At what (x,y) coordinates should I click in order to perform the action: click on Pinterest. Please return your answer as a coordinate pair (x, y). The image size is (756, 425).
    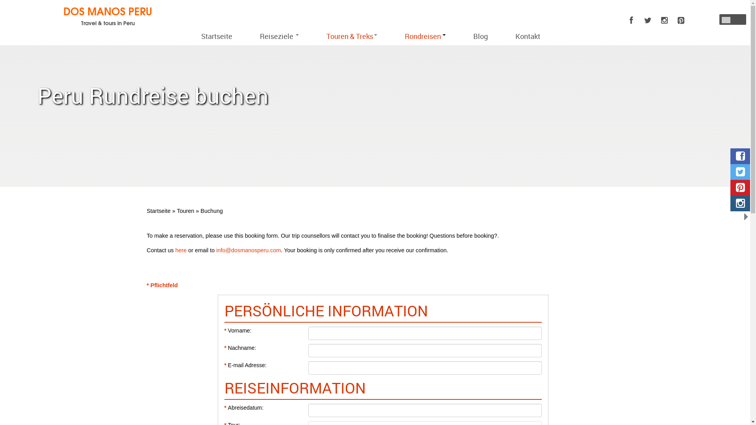
    Looking at the image, I should click on (681, 20).